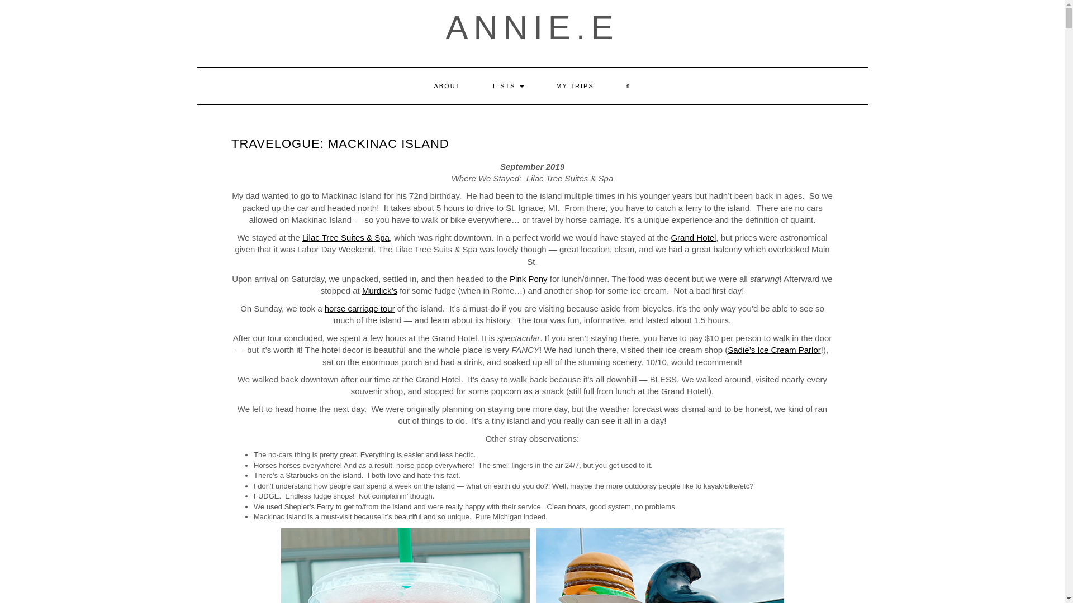 This screenshot has height=603, width=1073. I want to click on ABOUT, so click(447, 85).